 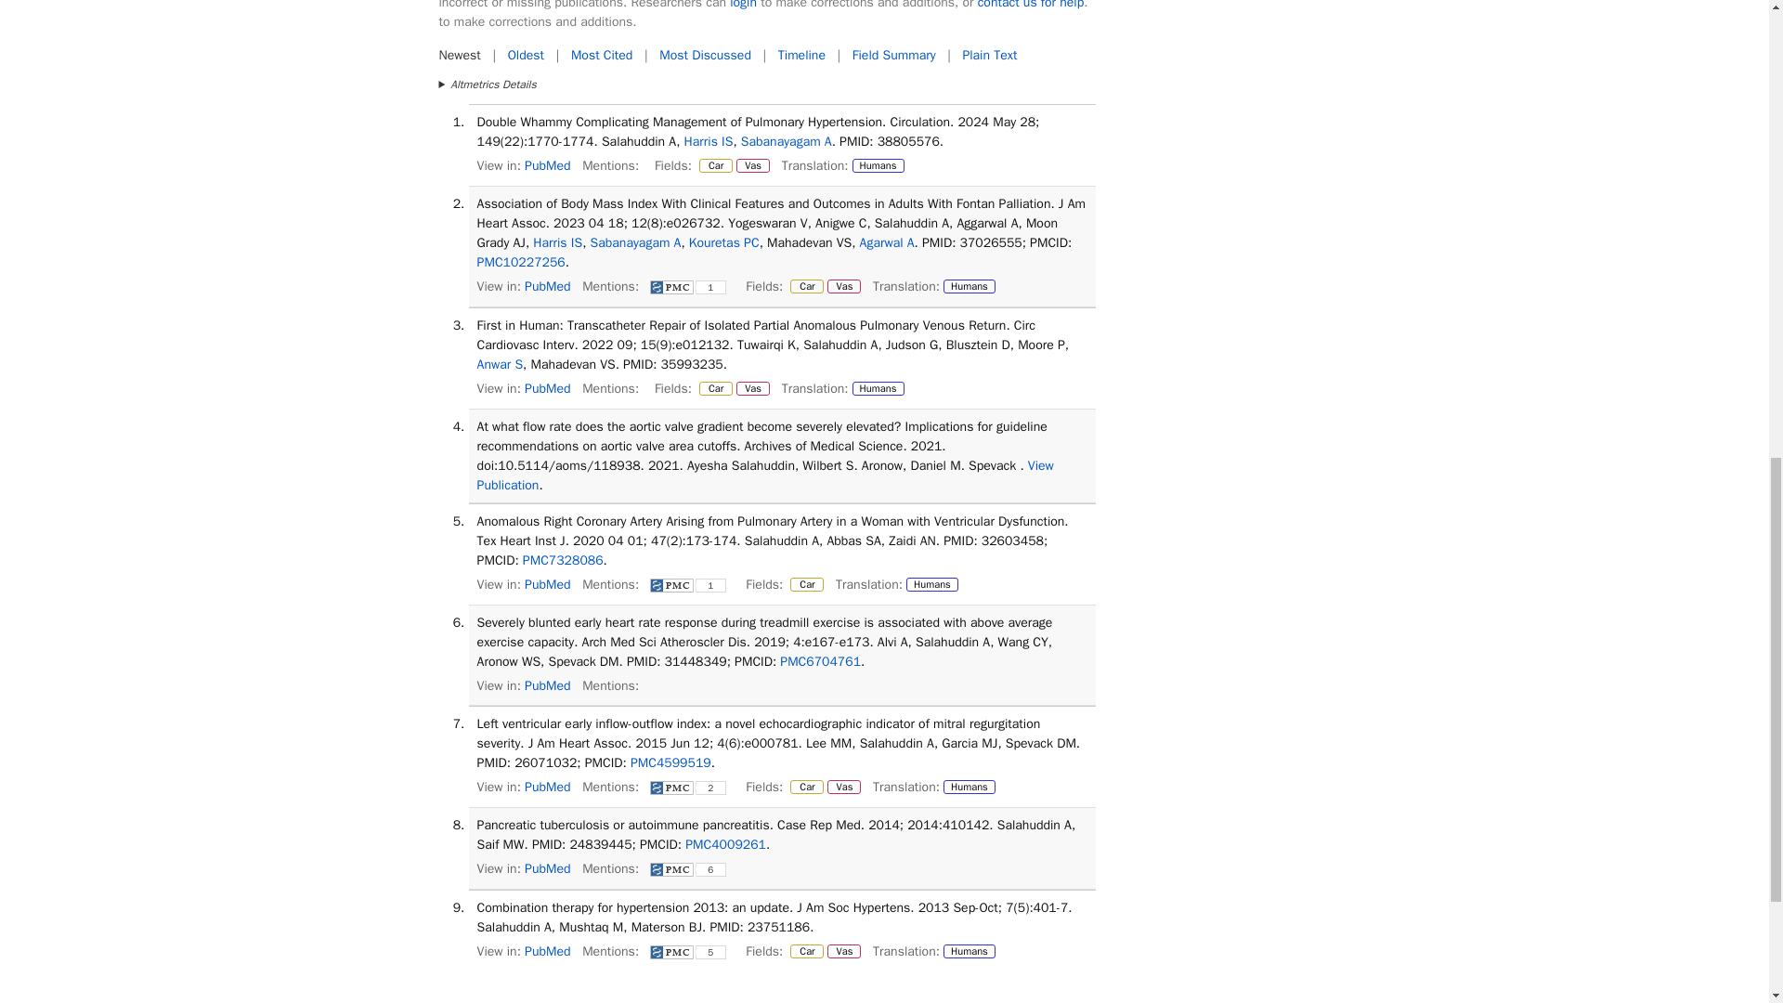 I want to click on Most Discussed, so click(x=705, y=55).